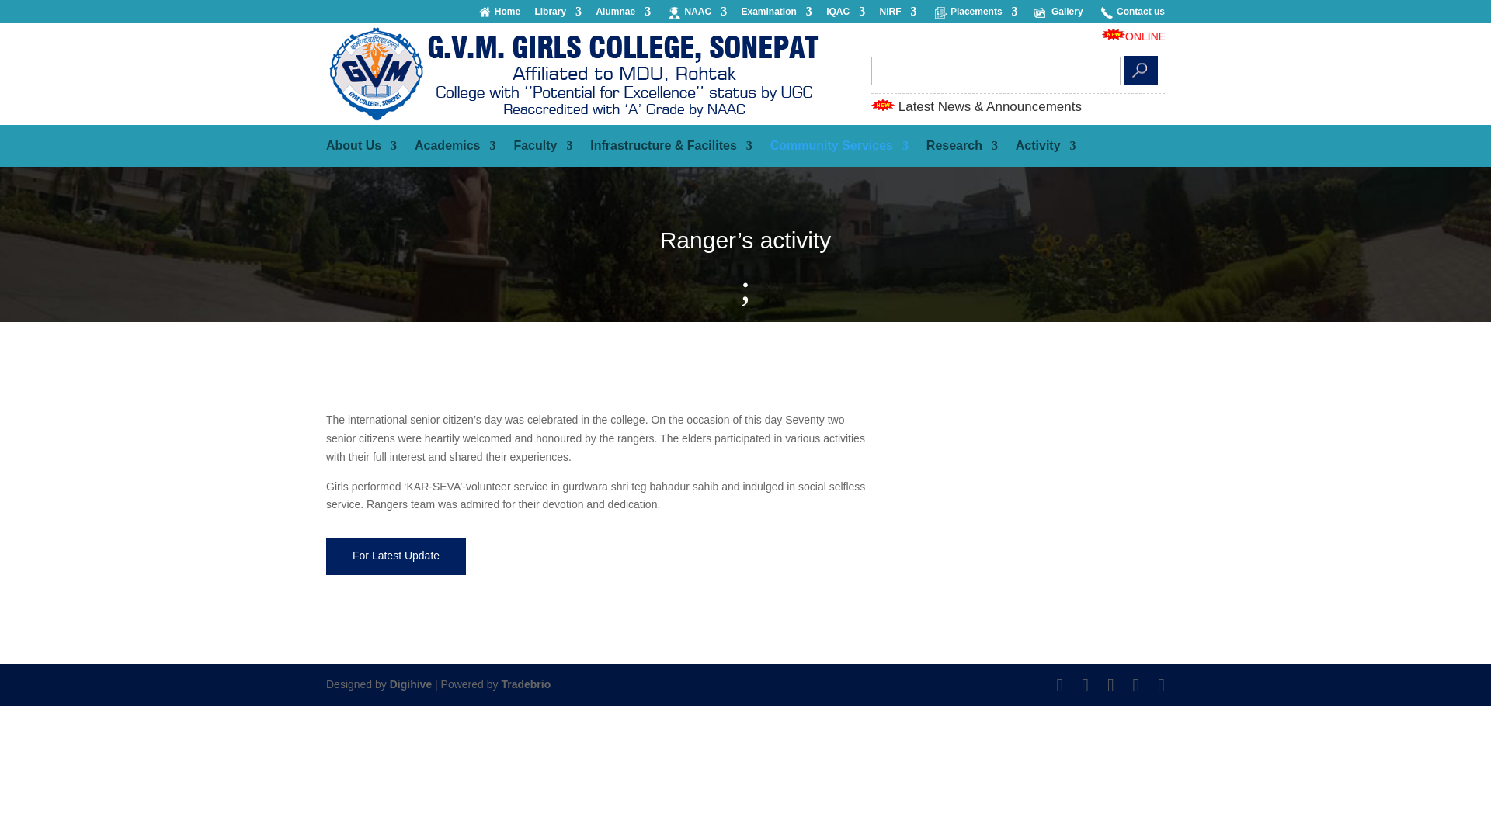 Image resolution: width=1491 pixels, height=838 pixels. Describe the element at coordinates (1141, 70) in the screenshot. I see `Search` at that location.